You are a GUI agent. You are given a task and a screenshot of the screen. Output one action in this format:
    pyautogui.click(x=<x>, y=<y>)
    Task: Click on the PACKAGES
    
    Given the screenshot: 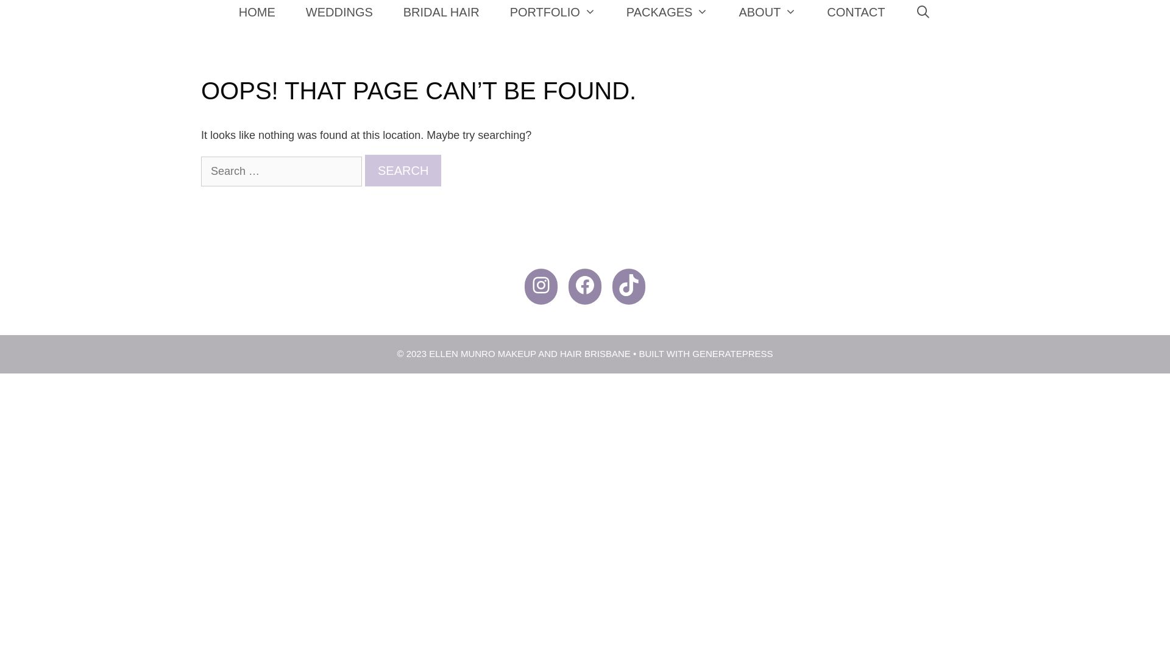 What is the action you would take?
    pyautogui.click(x=667, y=12)
    